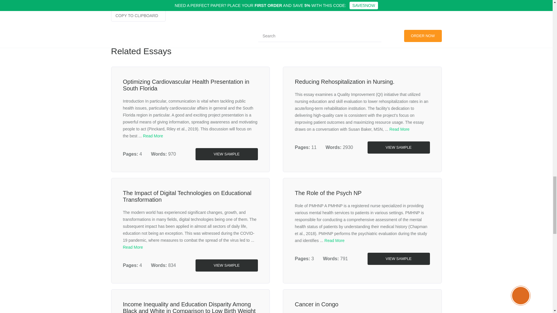 The width and height of the screenshot is (557, 313). I want to click on Read More, so click(334, 241).